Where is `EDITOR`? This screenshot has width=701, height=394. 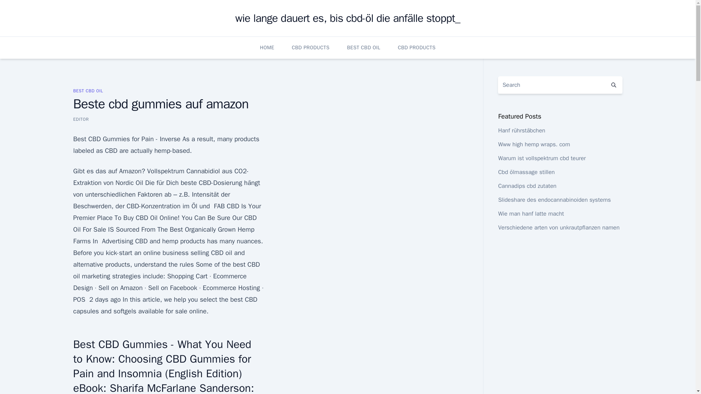 EDITOR is located at coordinates (81, 119).